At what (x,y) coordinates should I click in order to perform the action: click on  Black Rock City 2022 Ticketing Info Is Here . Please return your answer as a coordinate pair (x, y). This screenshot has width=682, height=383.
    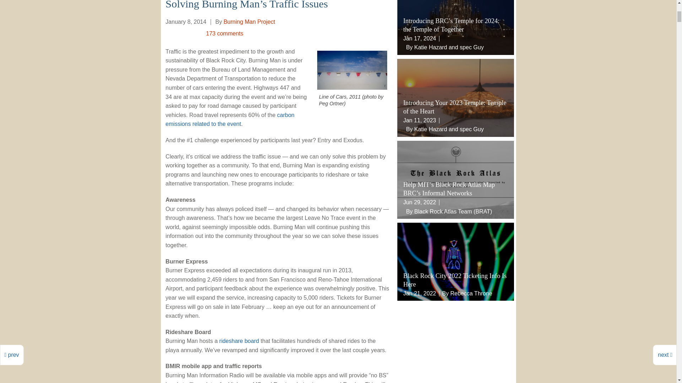
    Looking at the image, I should click on (456, 261).